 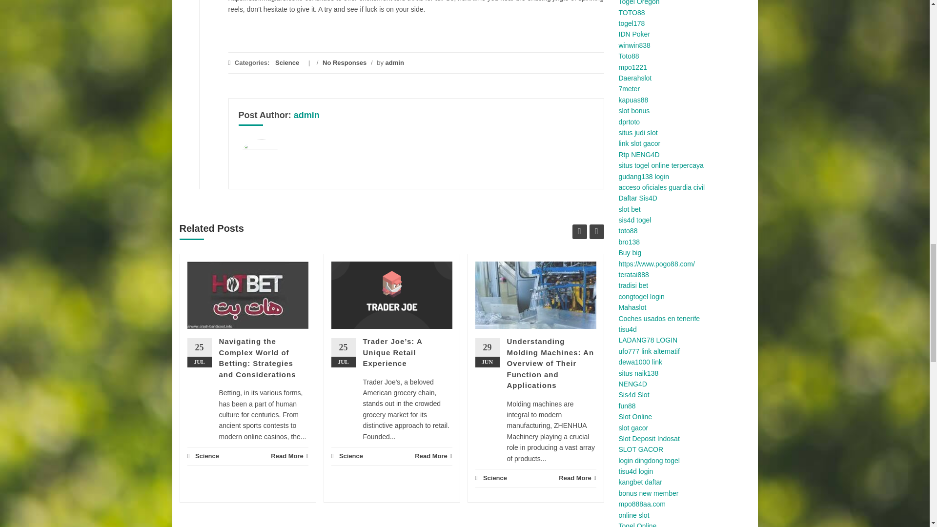 I want to click on admin, so click(x=306, y=115).